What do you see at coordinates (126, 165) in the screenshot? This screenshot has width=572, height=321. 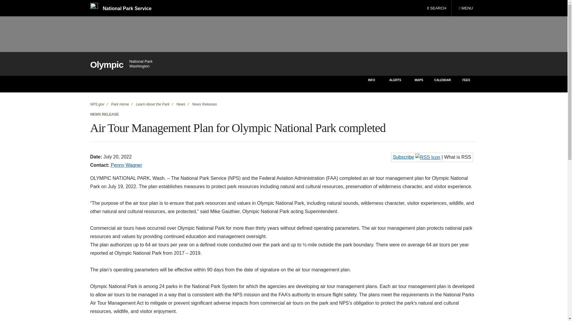 I see `Penny Wagner` at bounding box center [126, 165].